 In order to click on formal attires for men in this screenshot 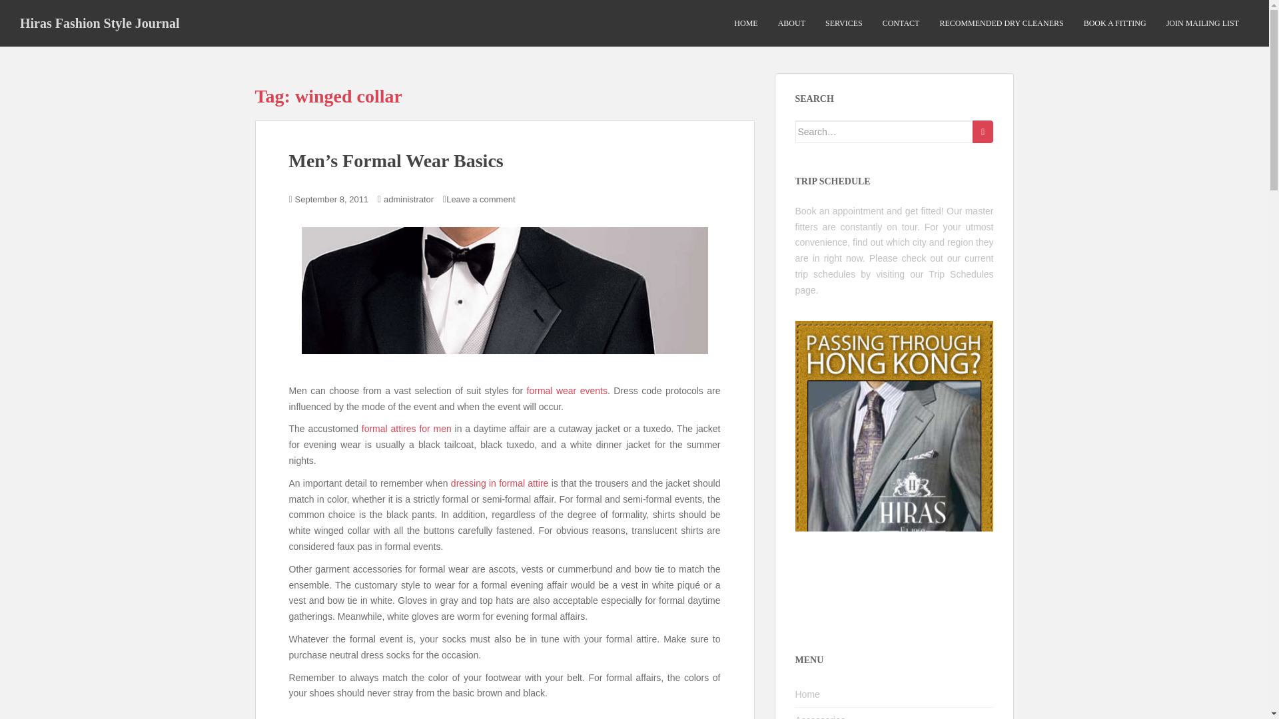, I will do `click(406, 429)`.